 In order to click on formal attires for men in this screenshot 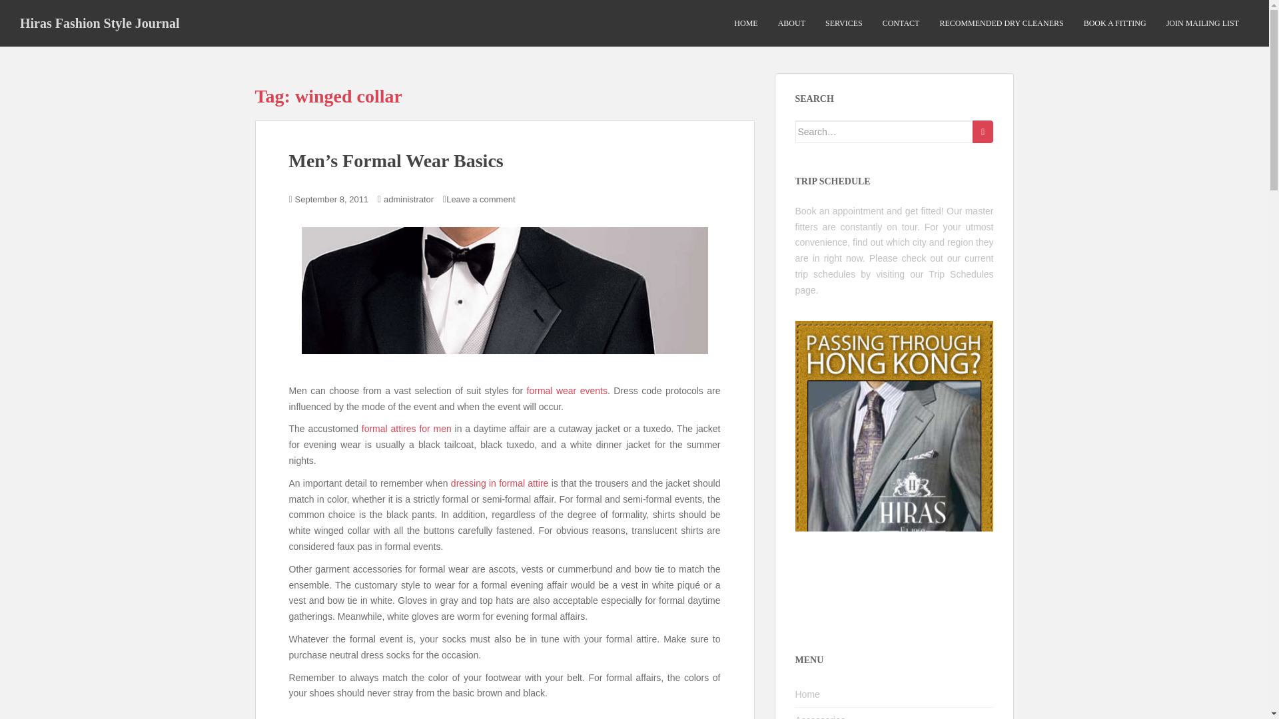, I will do `click(406, 429)`.